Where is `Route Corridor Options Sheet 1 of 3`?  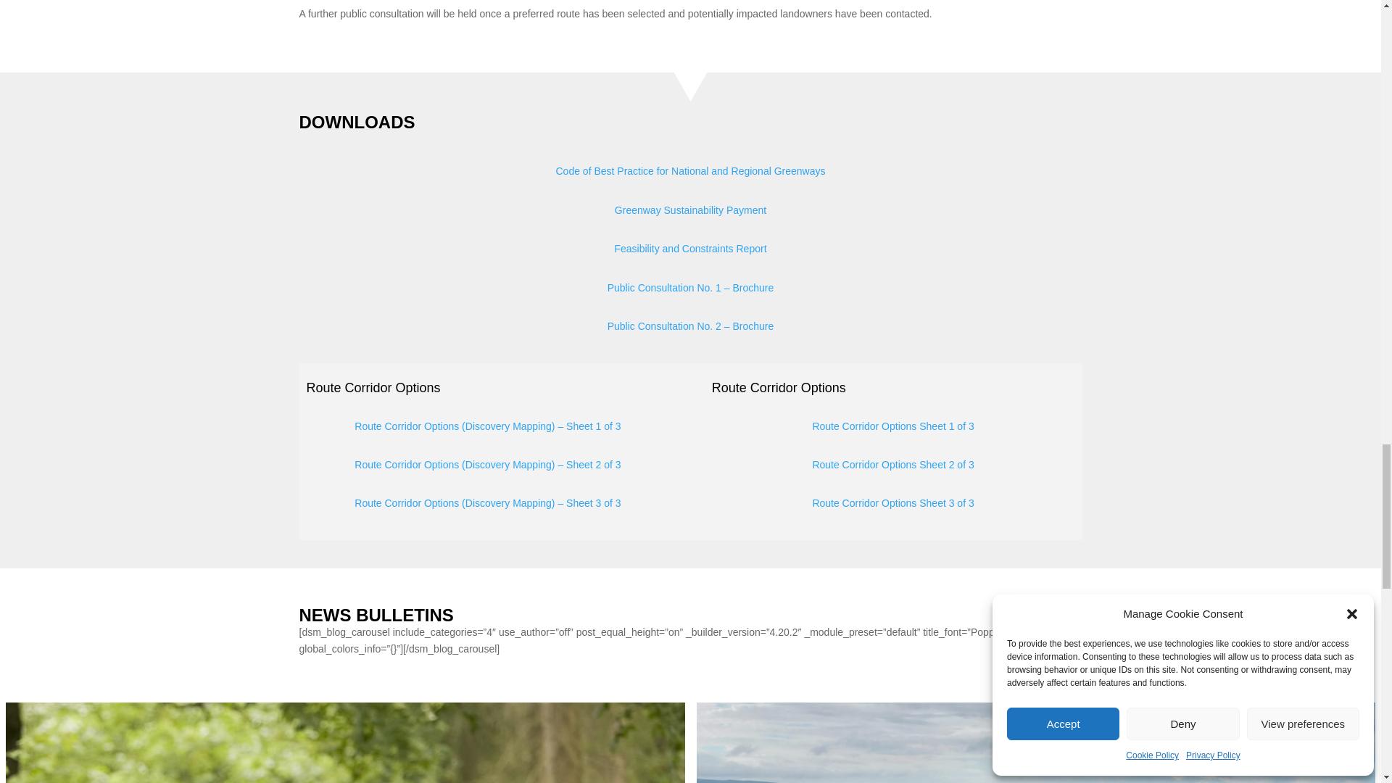 Route Corridor Options Sheet 1 of 3 is located at coordinates (892, 426).